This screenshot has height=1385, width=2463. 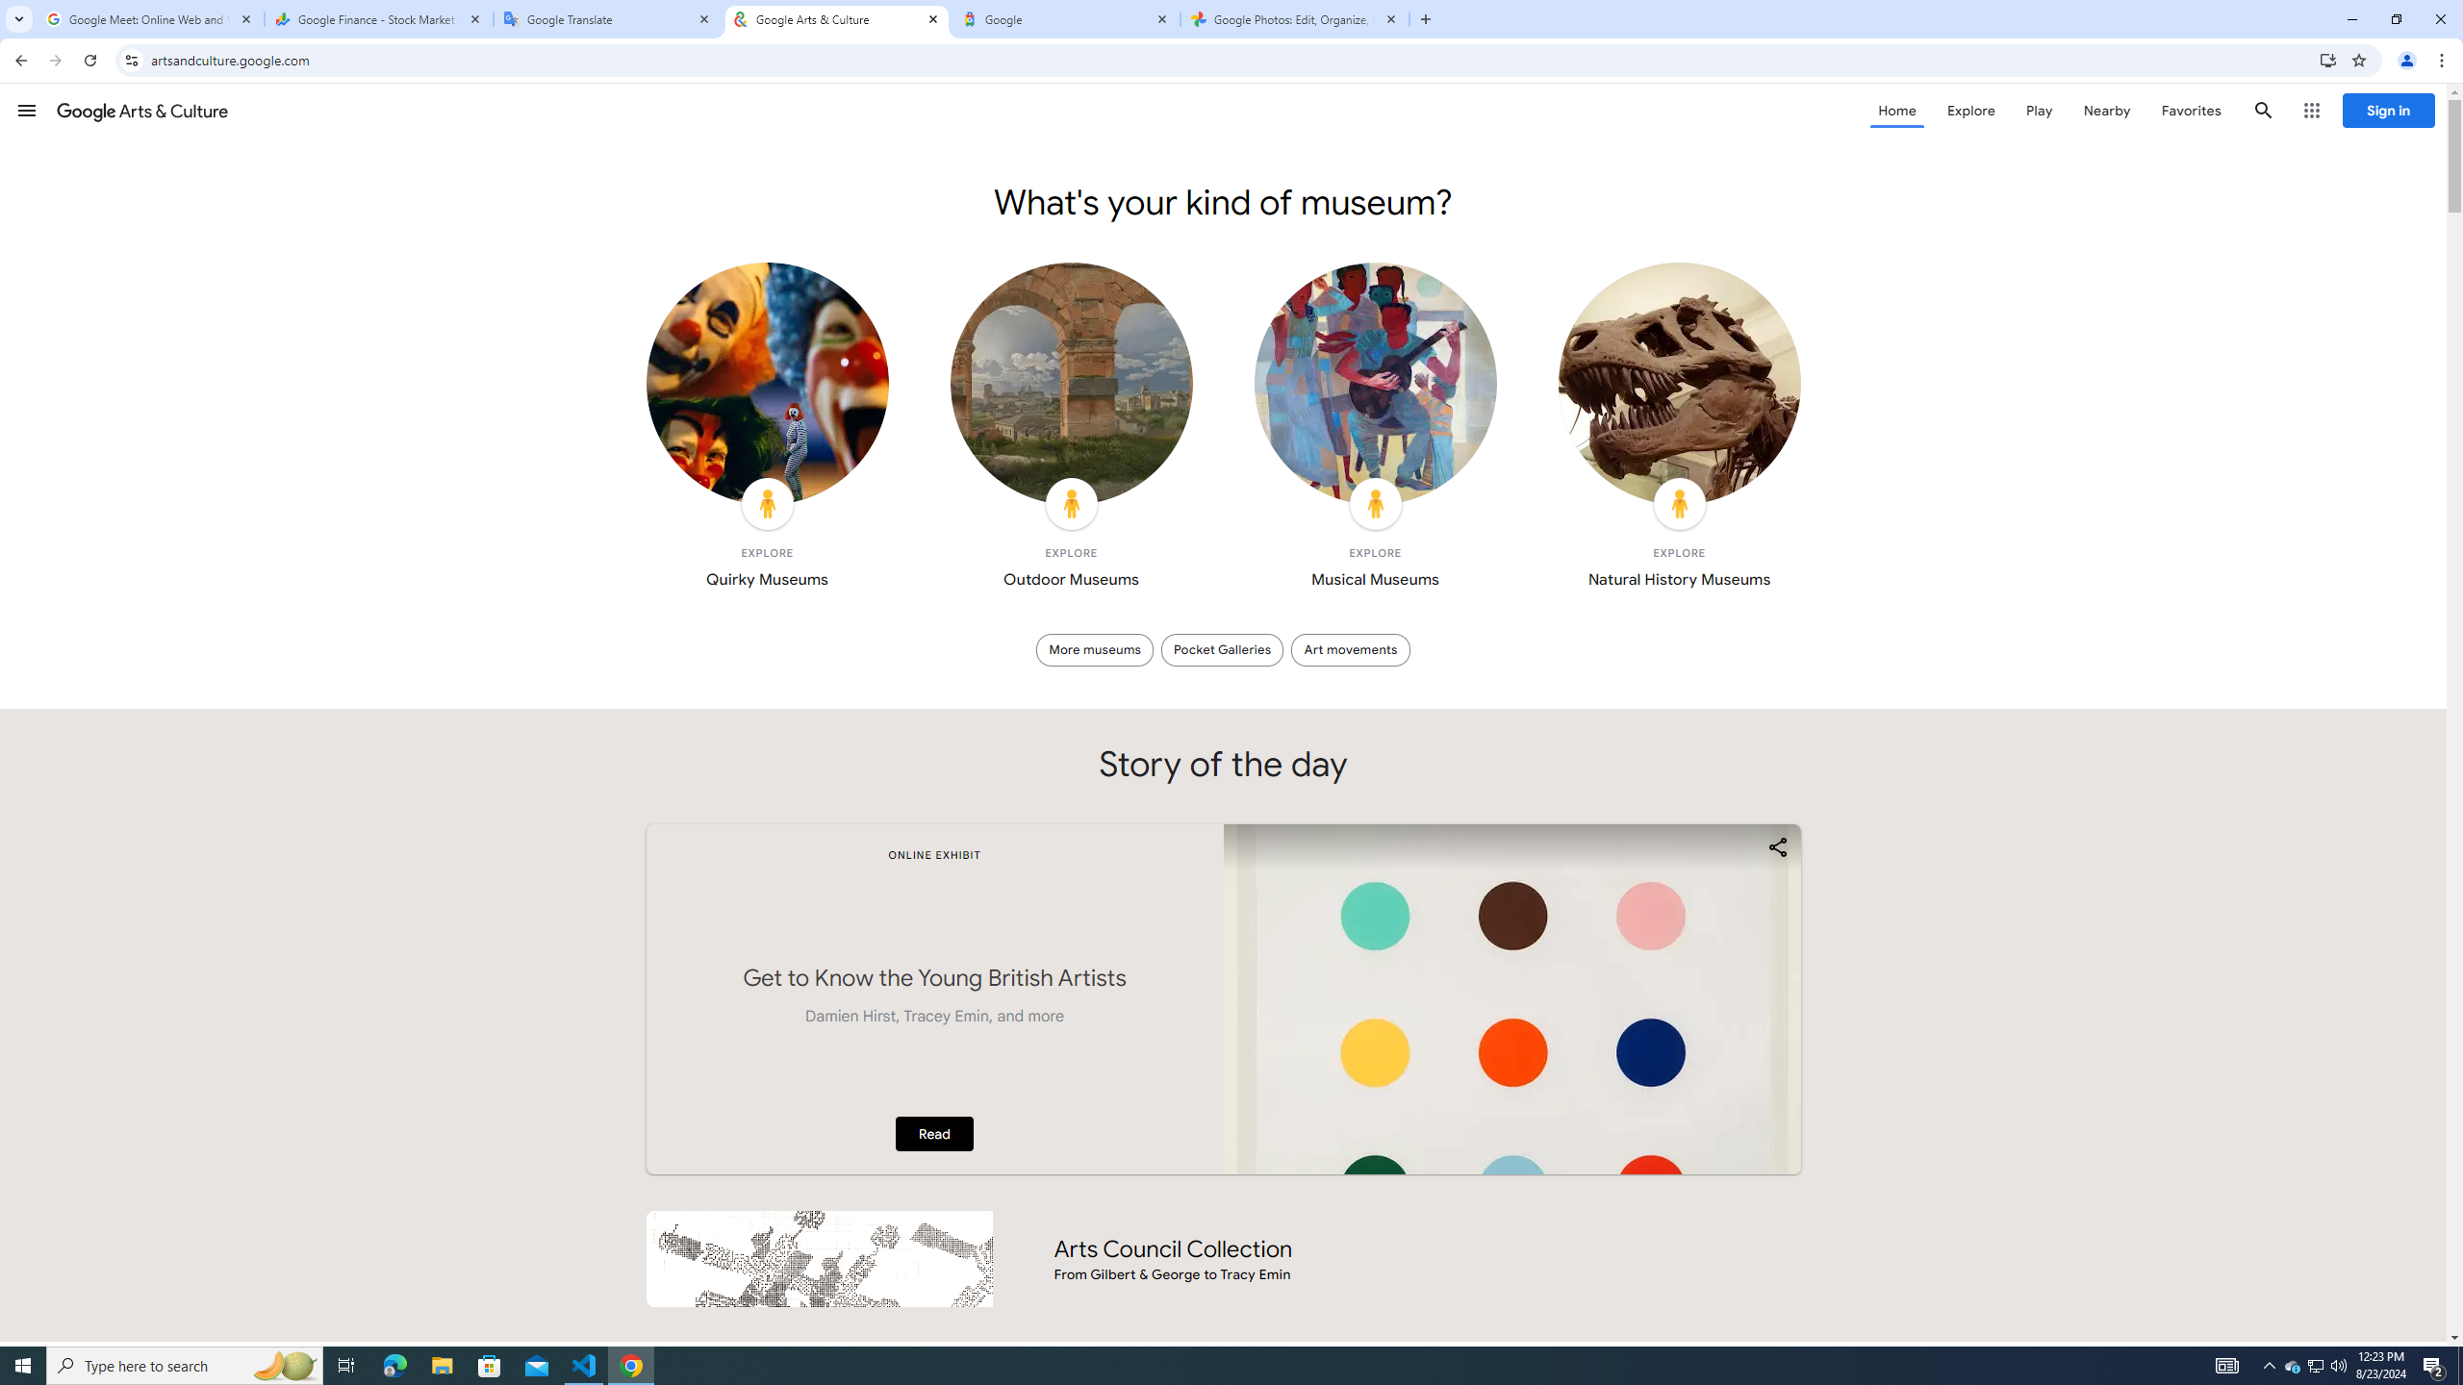 I want to click on Google Arts & Culture, so click(x=837, y=19).